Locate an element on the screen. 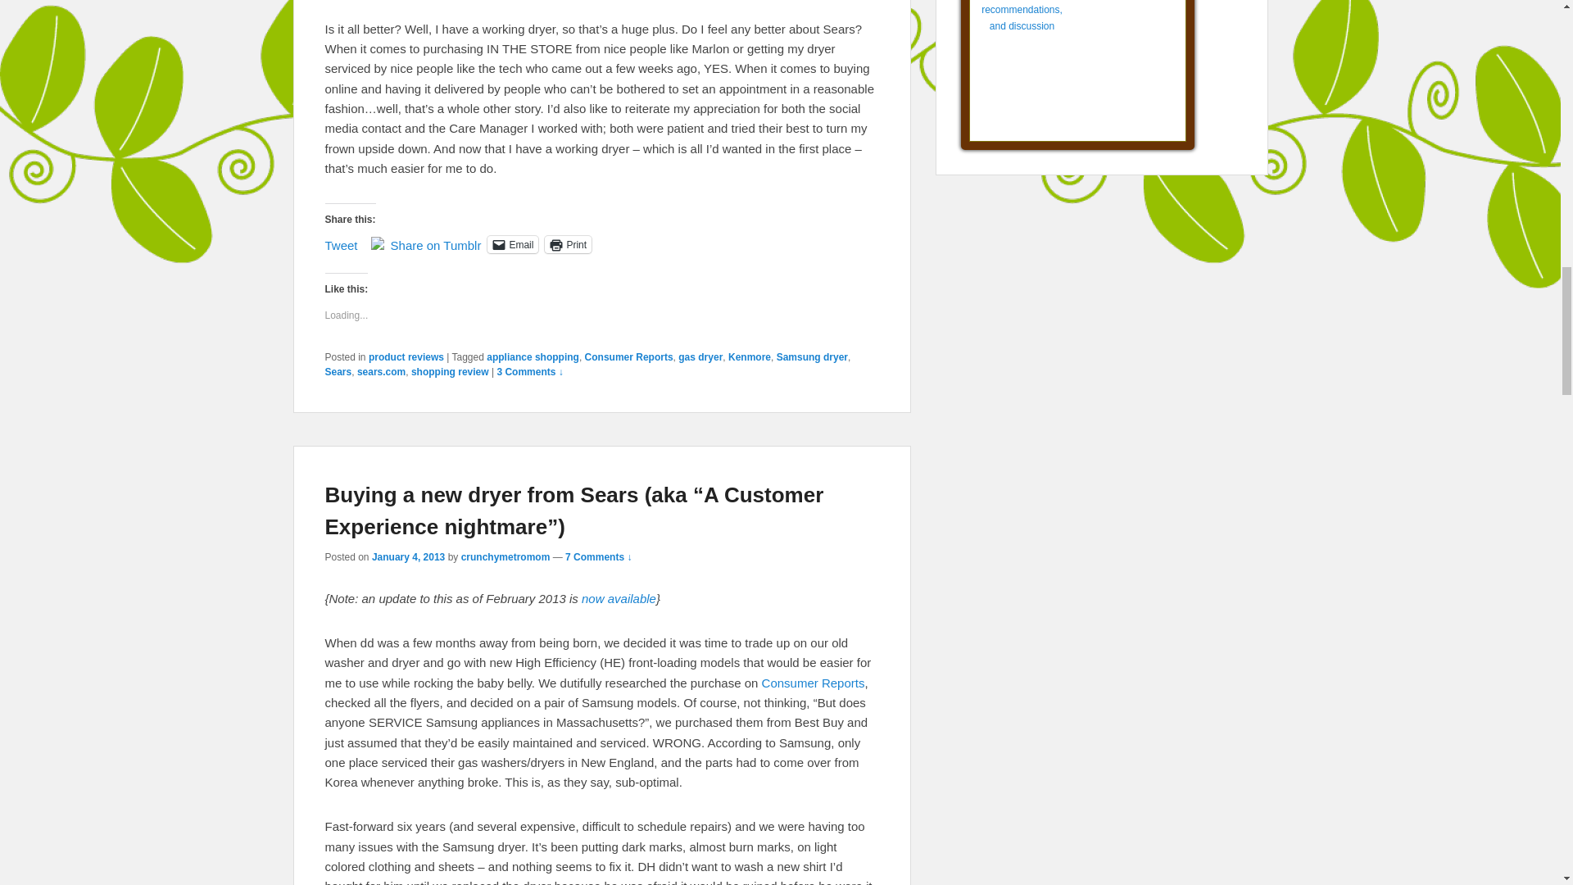 This screenshot has height=885, width=1573. Click to print is located at coordinates (567, 244).